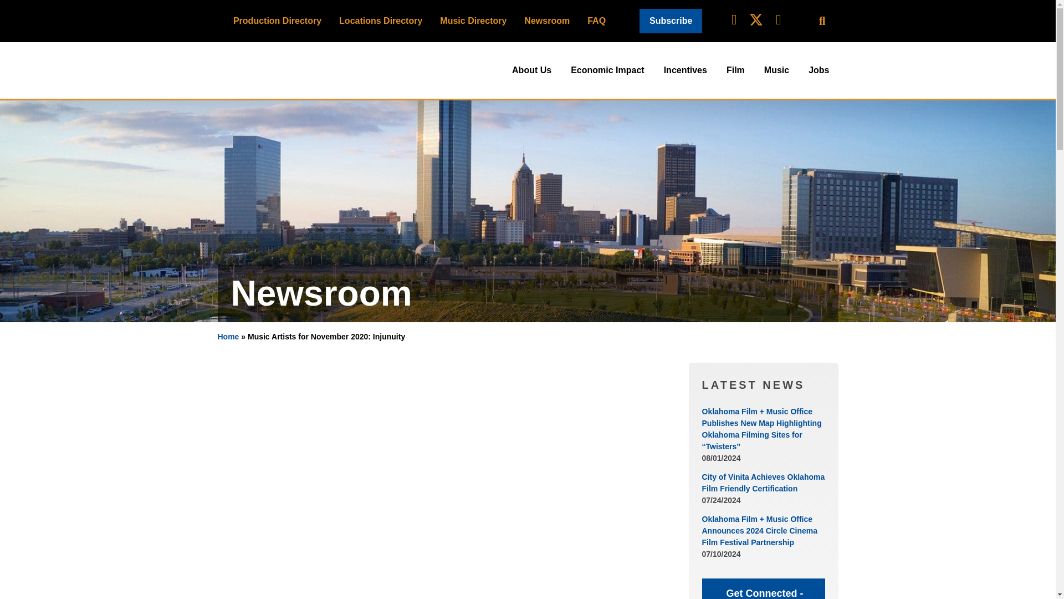 The image size is (1064, 599). What do you see at coordinates (380, 21) in the screenshot?
I see `Locations Directory` at bounding box center [380, 21].